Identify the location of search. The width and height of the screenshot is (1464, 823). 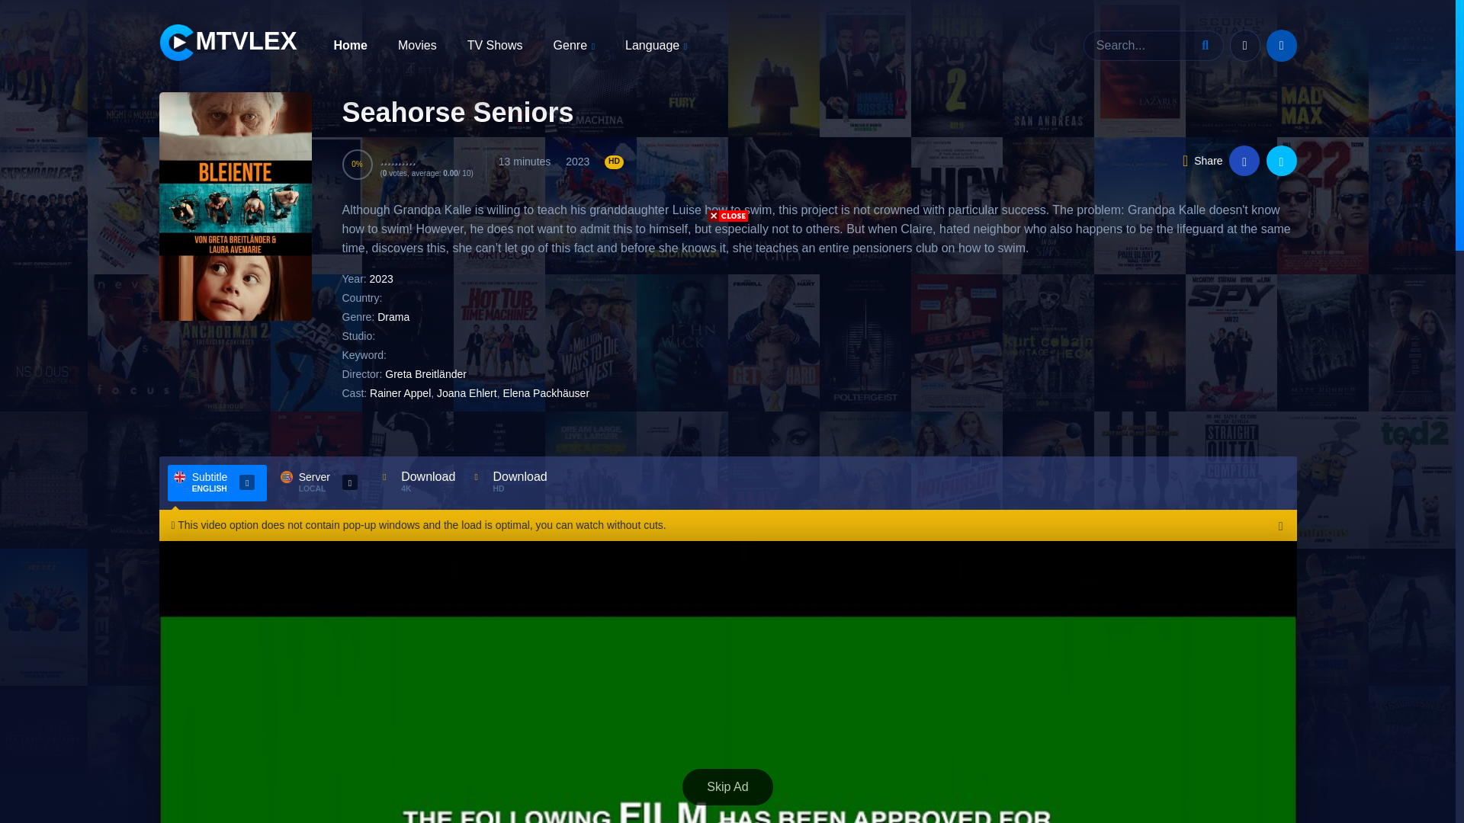
(1208, 45).